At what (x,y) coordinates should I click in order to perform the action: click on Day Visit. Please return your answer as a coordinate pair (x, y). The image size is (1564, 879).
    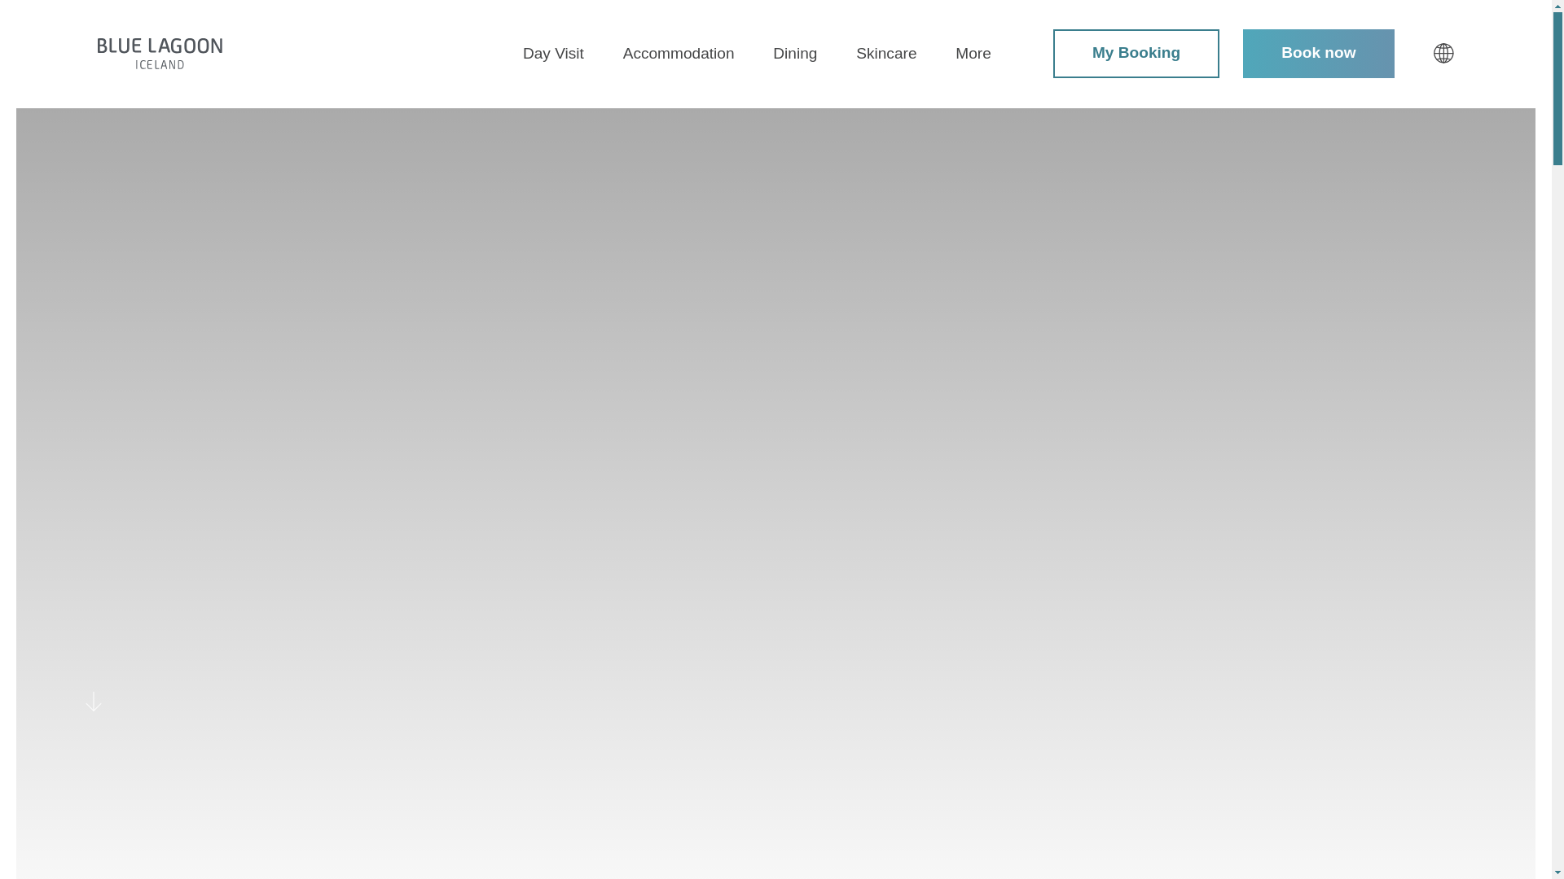
    Looking at the image, I should click on (552, 54).